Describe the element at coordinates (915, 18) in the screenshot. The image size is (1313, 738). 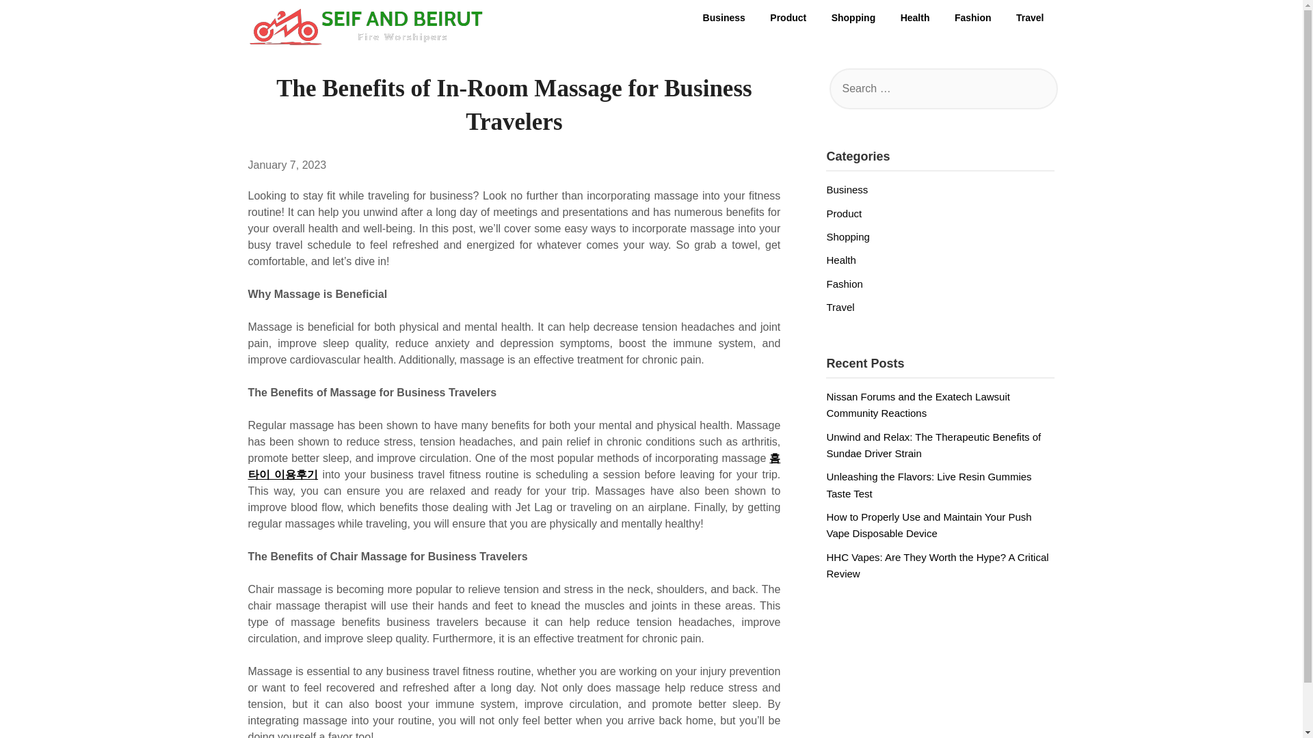
I see `Health` at that location.